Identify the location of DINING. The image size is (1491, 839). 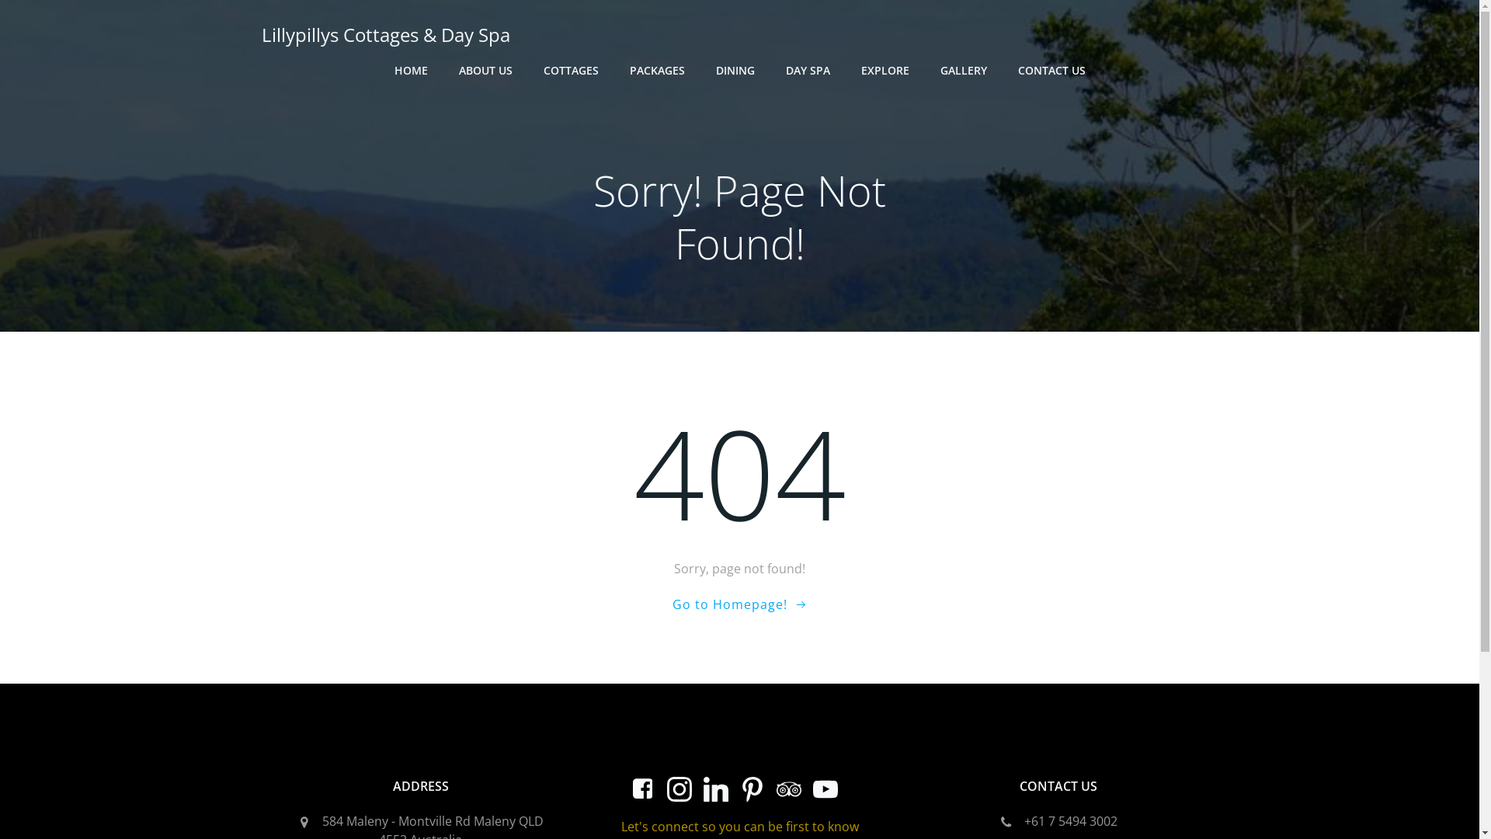
(735, 70).